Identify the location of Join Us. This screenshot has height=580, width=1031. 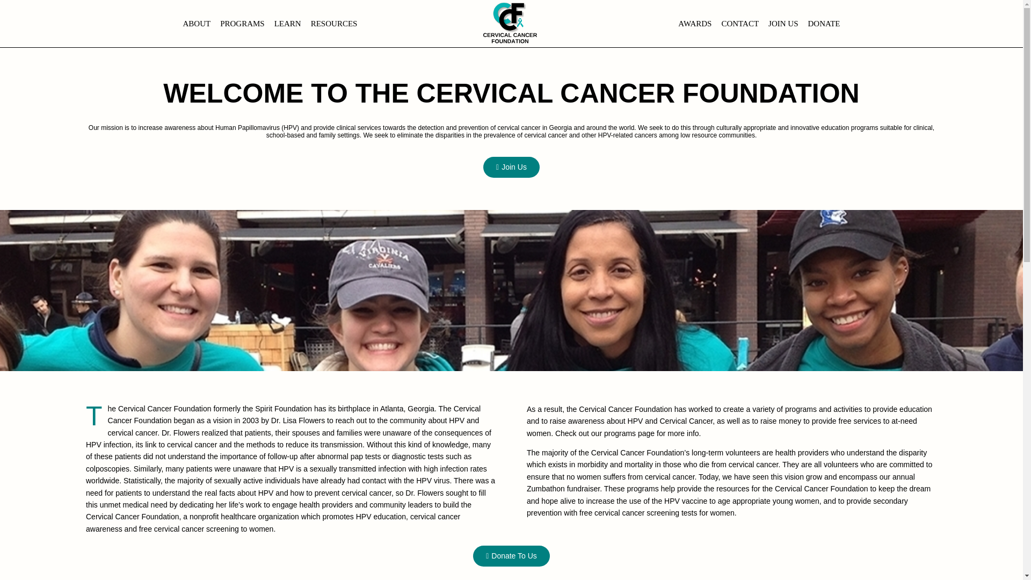
(511, 166).